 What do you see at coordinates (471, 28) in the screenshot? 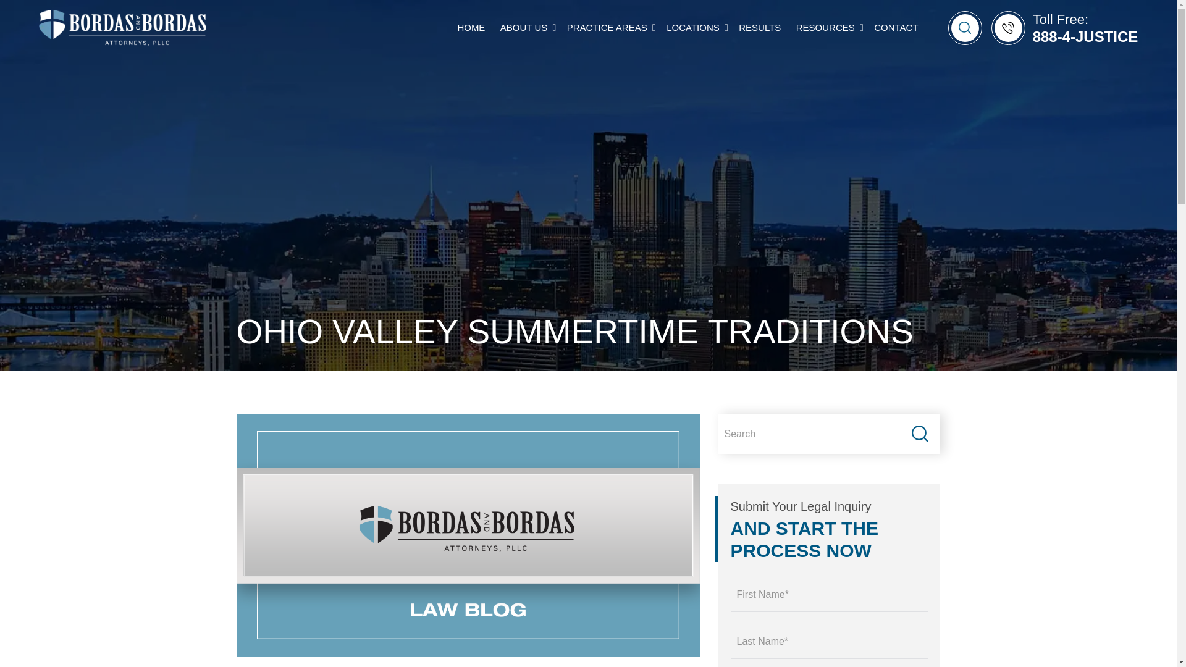
I see `HOME` at bounding box center [471, 28].